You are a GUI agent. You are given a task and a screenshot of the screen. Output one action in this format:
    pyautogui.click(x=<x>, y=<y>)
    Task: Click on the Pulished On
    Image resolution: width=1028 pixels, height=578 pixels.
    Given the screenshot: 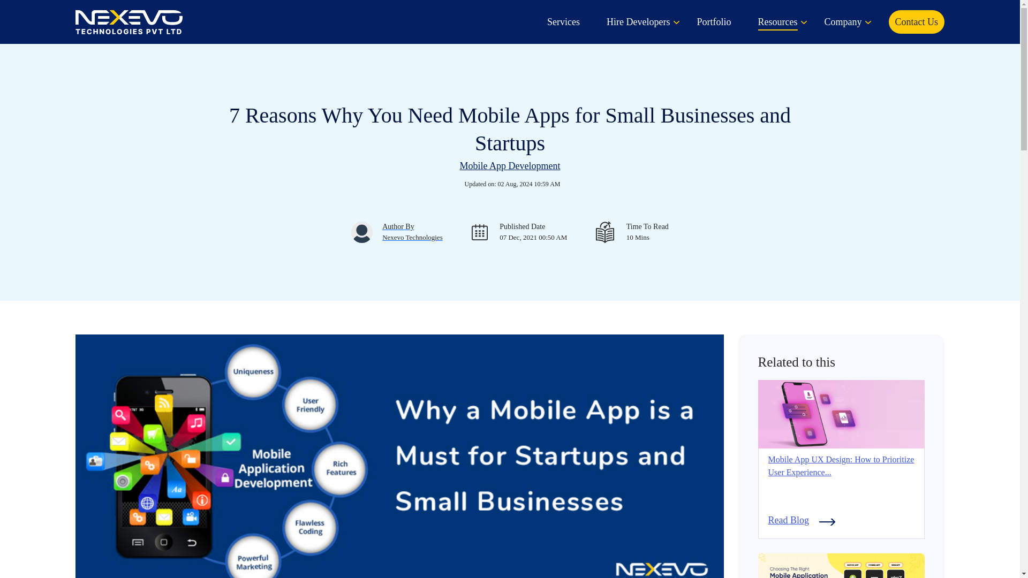 What is the action you would take?
    pyautogui.click(x=528, y=232)
    